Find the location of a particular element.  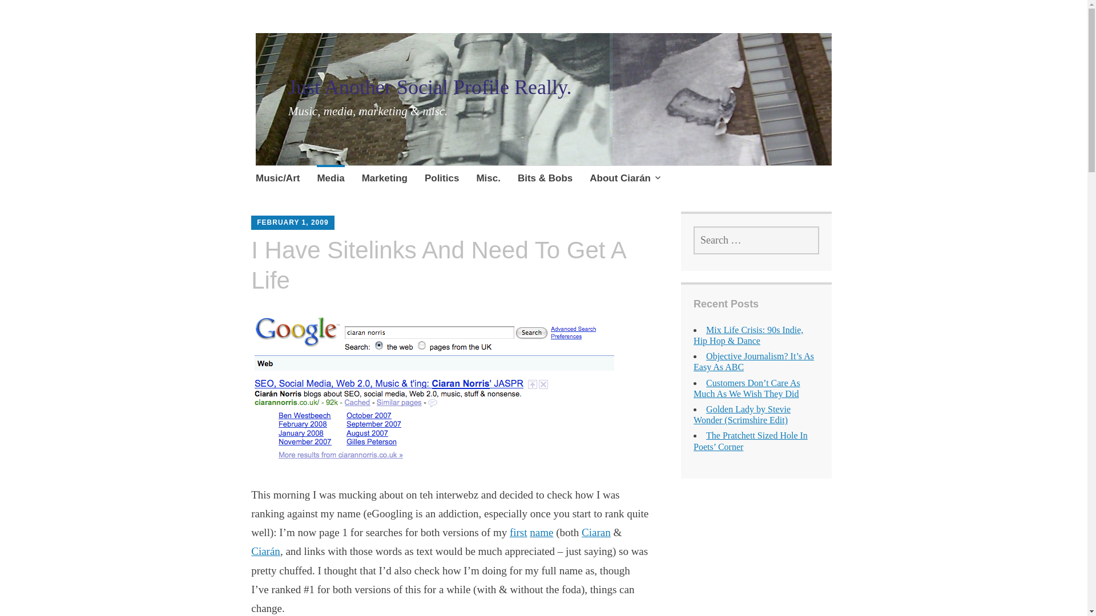

Marketing is located at coordinates (385, 180).